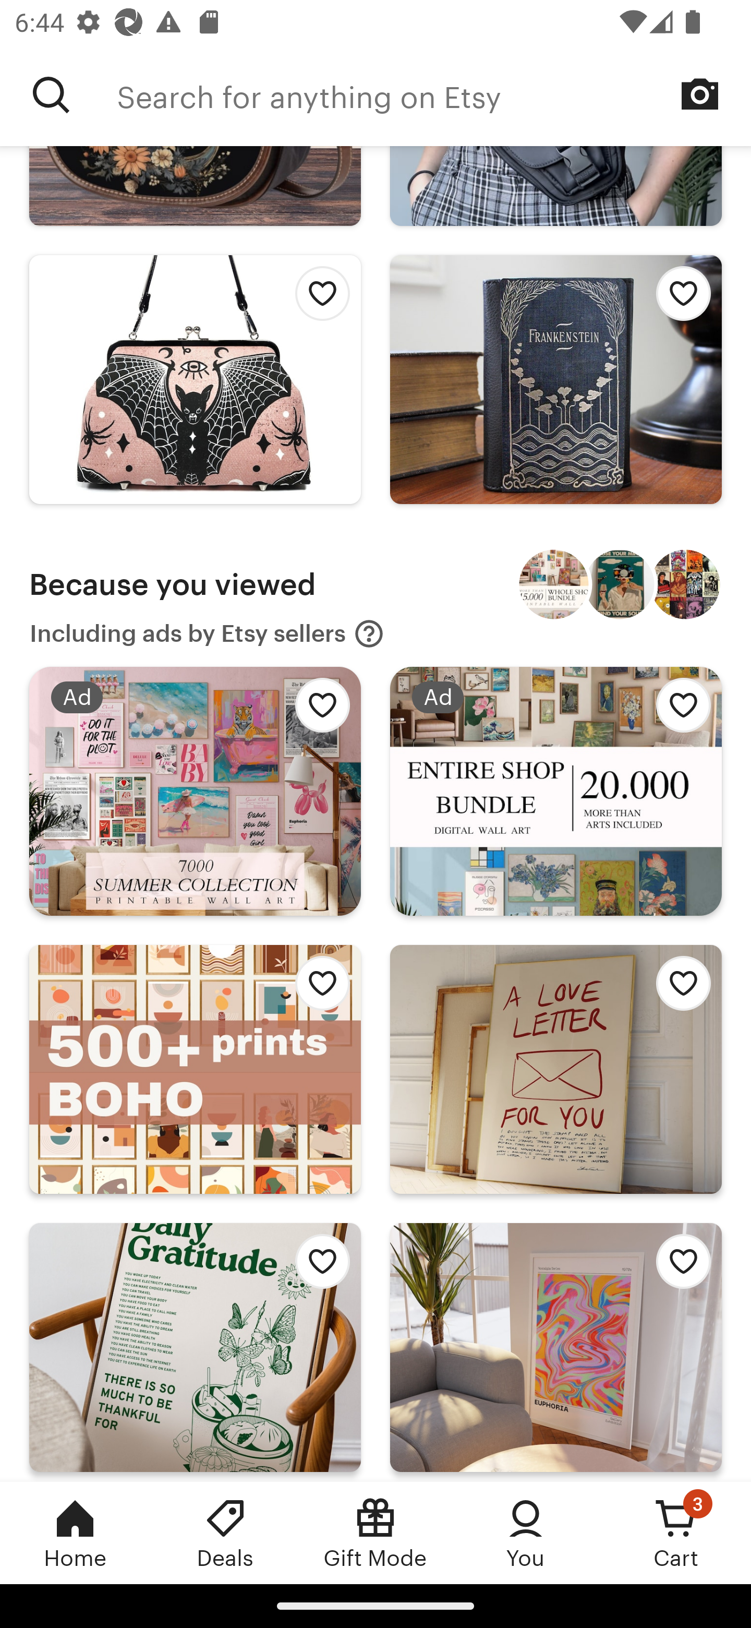 The image size is (751, 1628). Describe the element at coordinates (676, 1533) in the screenshot. I see `Cart, 3 new notifications Cart` at that location.